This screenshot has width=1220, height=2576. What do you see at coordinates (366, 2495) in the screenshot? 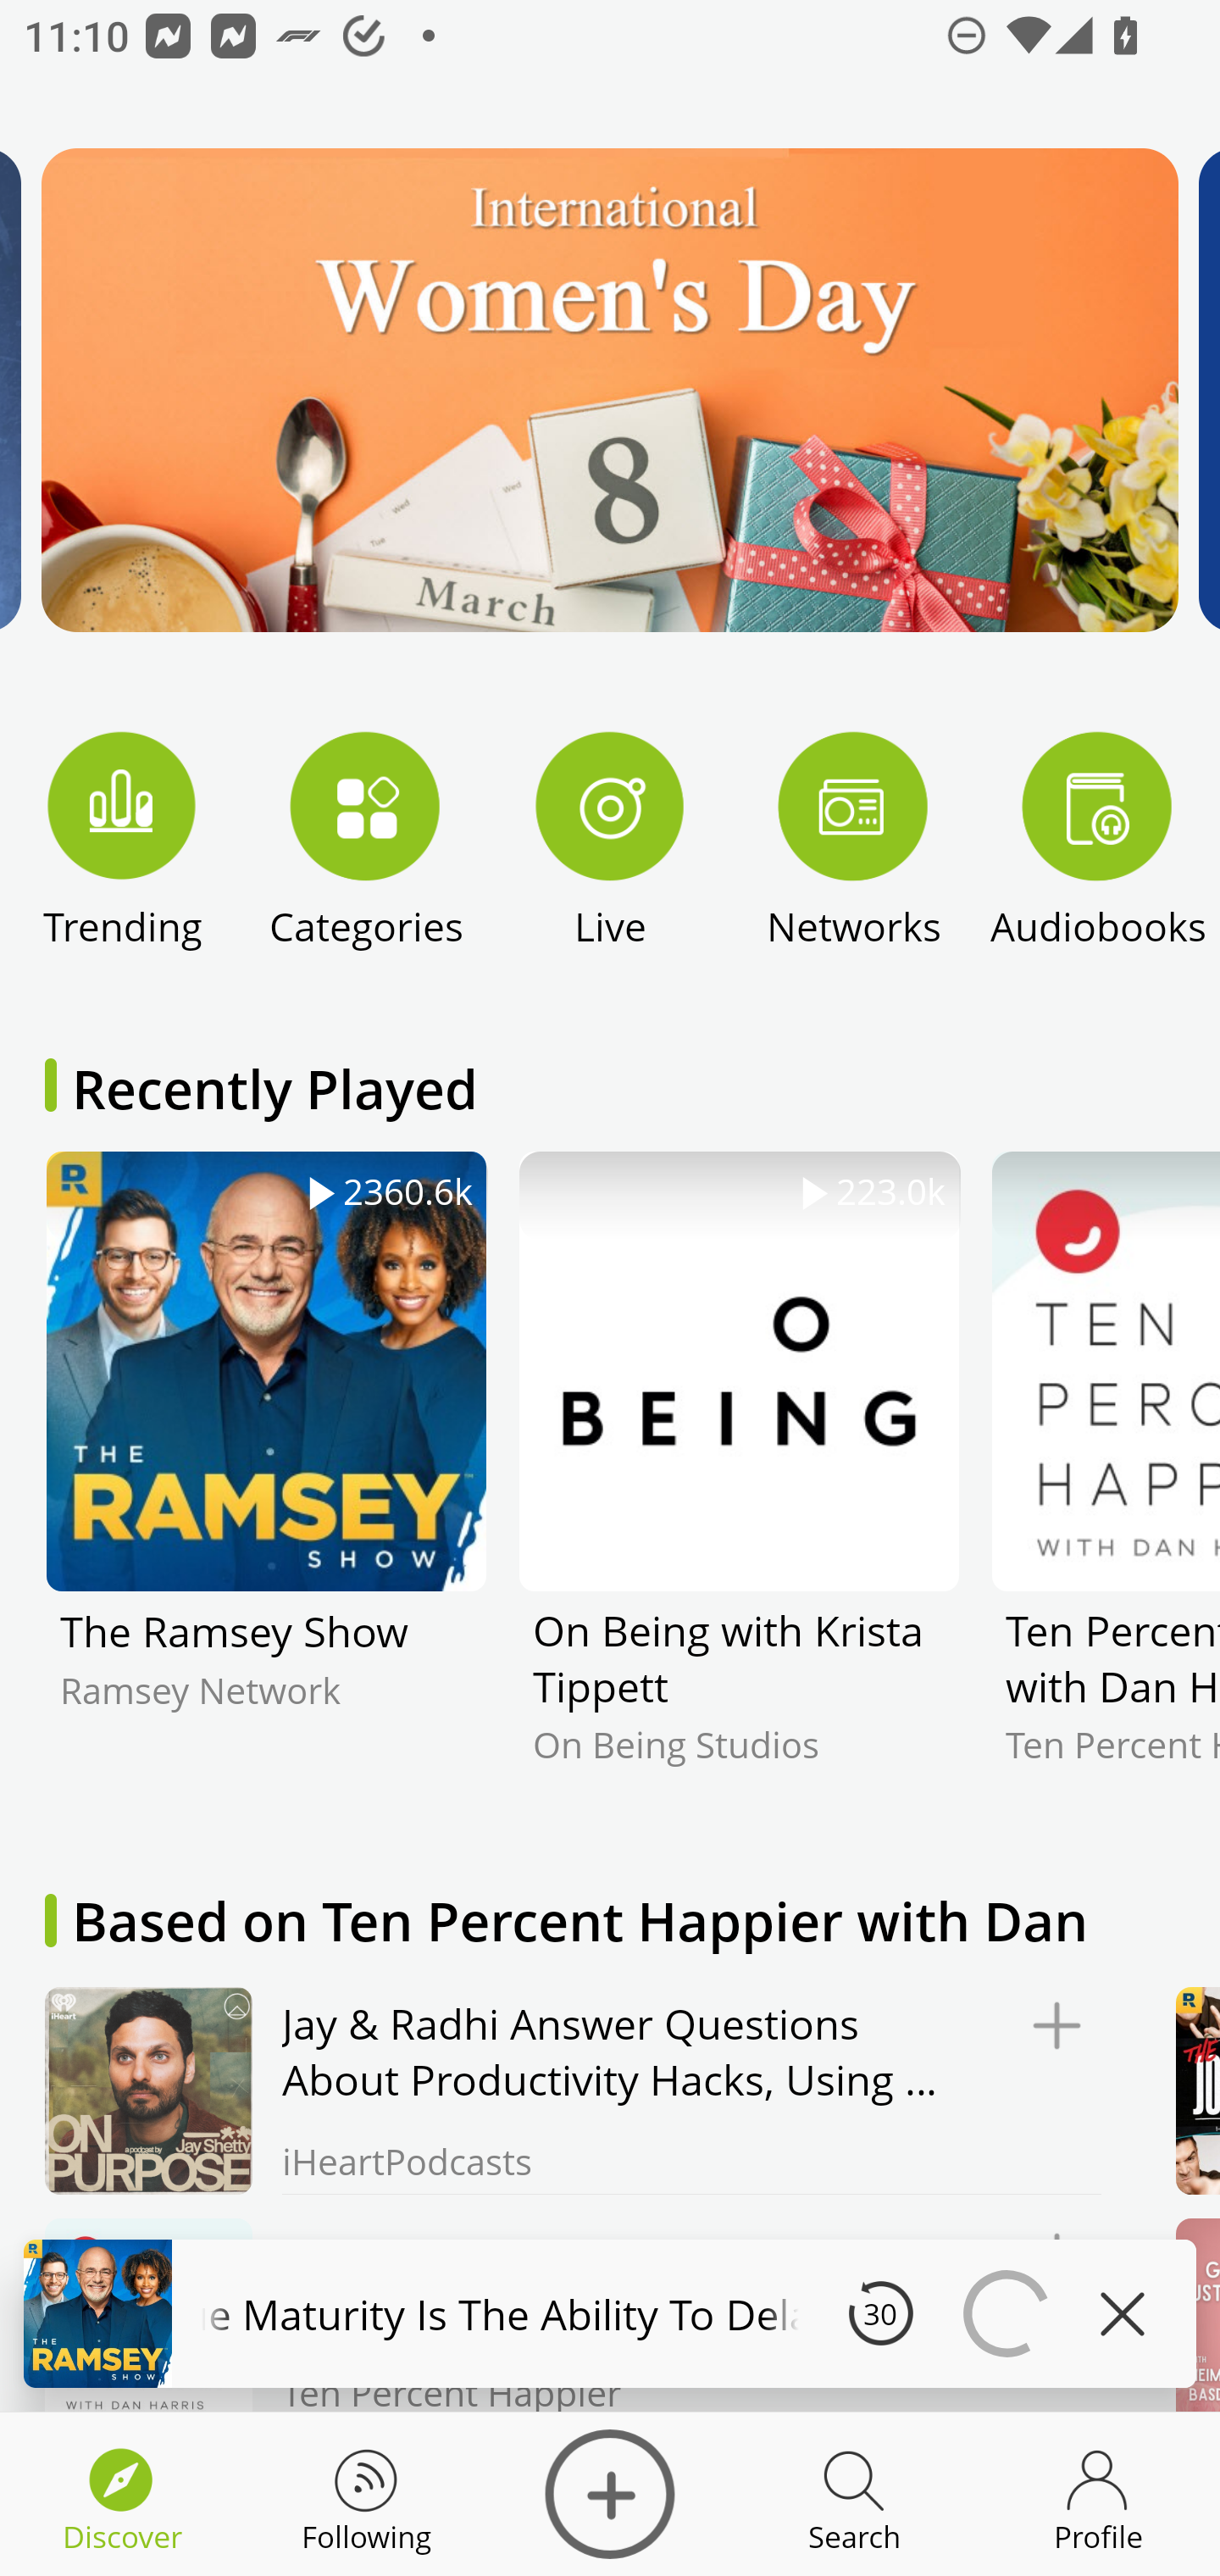
I see `Discover Following` at bounding box center [366, 2495].